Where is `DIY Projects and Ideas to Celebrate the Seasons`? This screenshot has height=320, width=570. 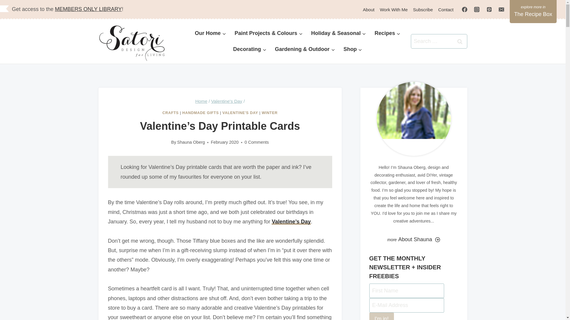 DIY Projects and Ideas to Celebrate the Seasons is located at coordinates (339, 33).